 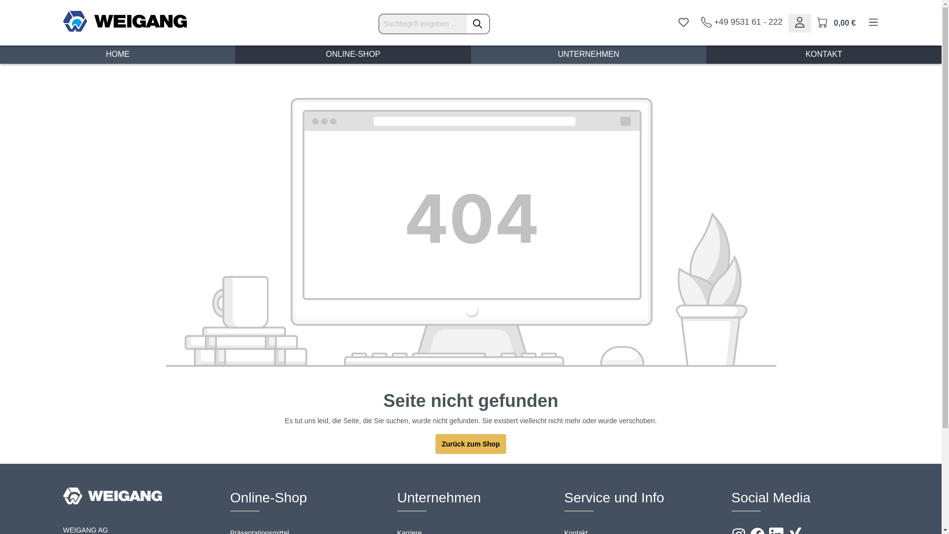 What do you see at coordinates (800, 23) in the screenshot?
I see `Ihr Konto` at bounding box center [800, 23].